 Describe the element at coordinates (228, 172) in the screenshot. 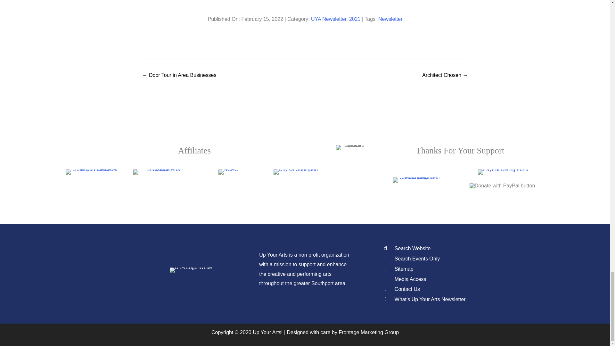

I see `NCAC` at that location.